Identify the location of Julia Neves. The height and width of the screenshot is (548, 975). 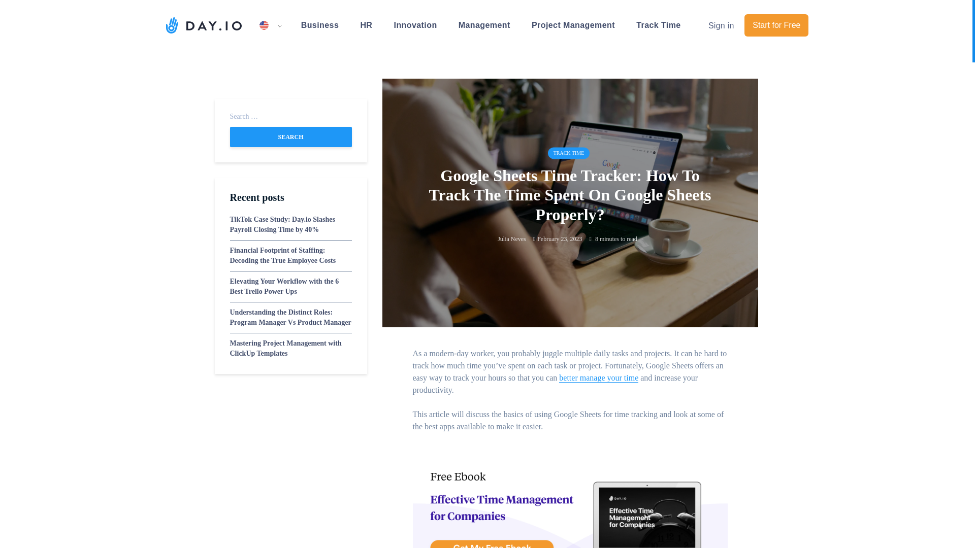
(512, 239).